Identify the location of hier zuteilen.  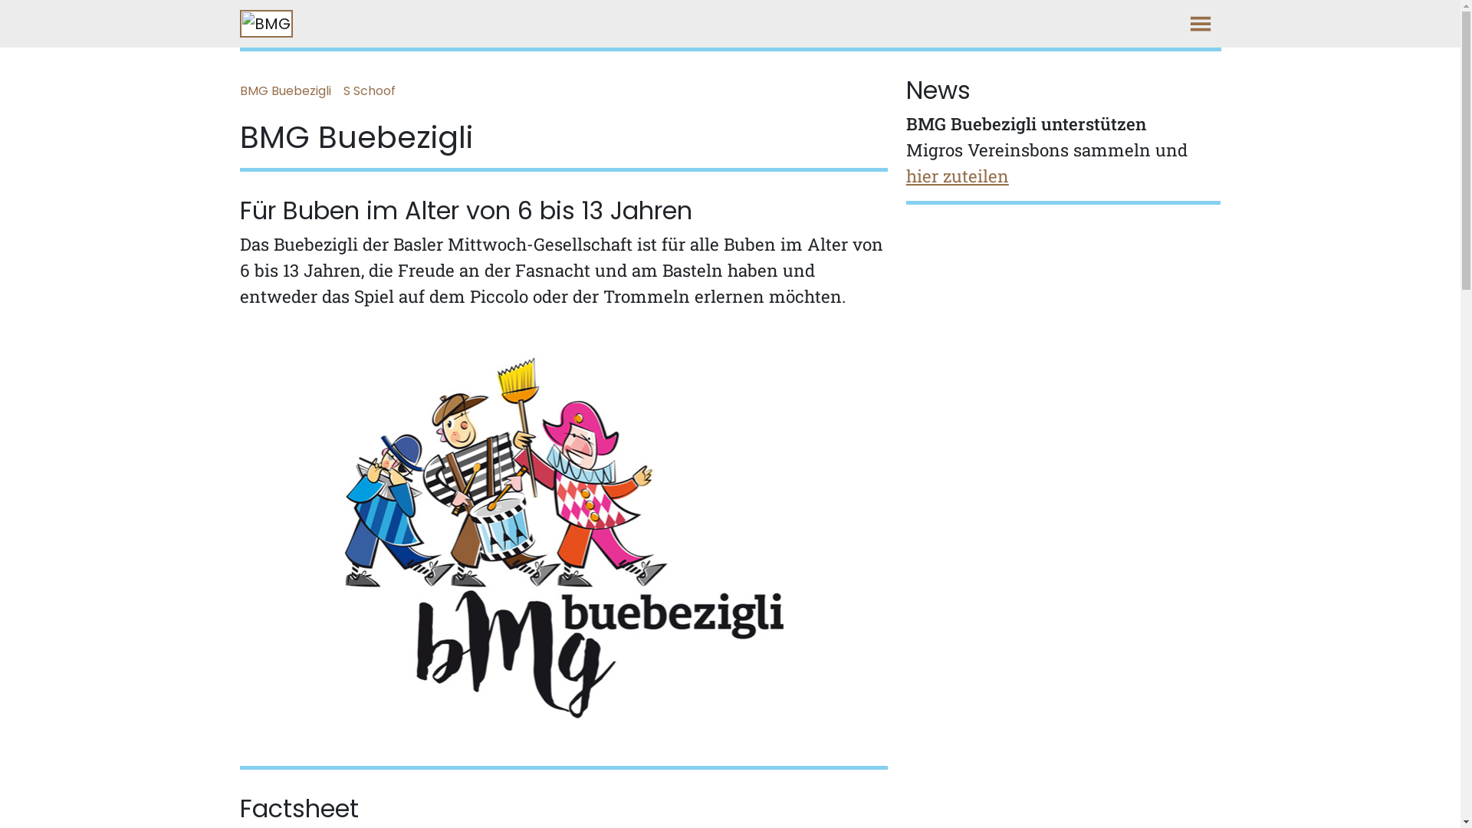
(958, 176).